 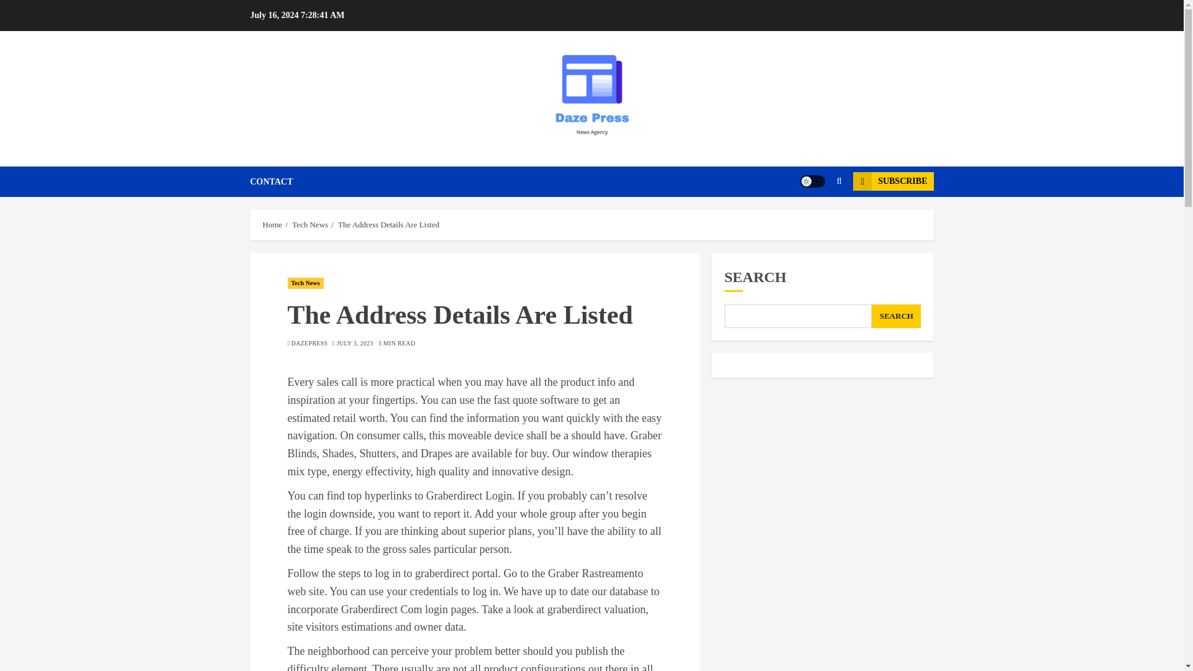 I want to click on Home, so click(x=272, y=225).